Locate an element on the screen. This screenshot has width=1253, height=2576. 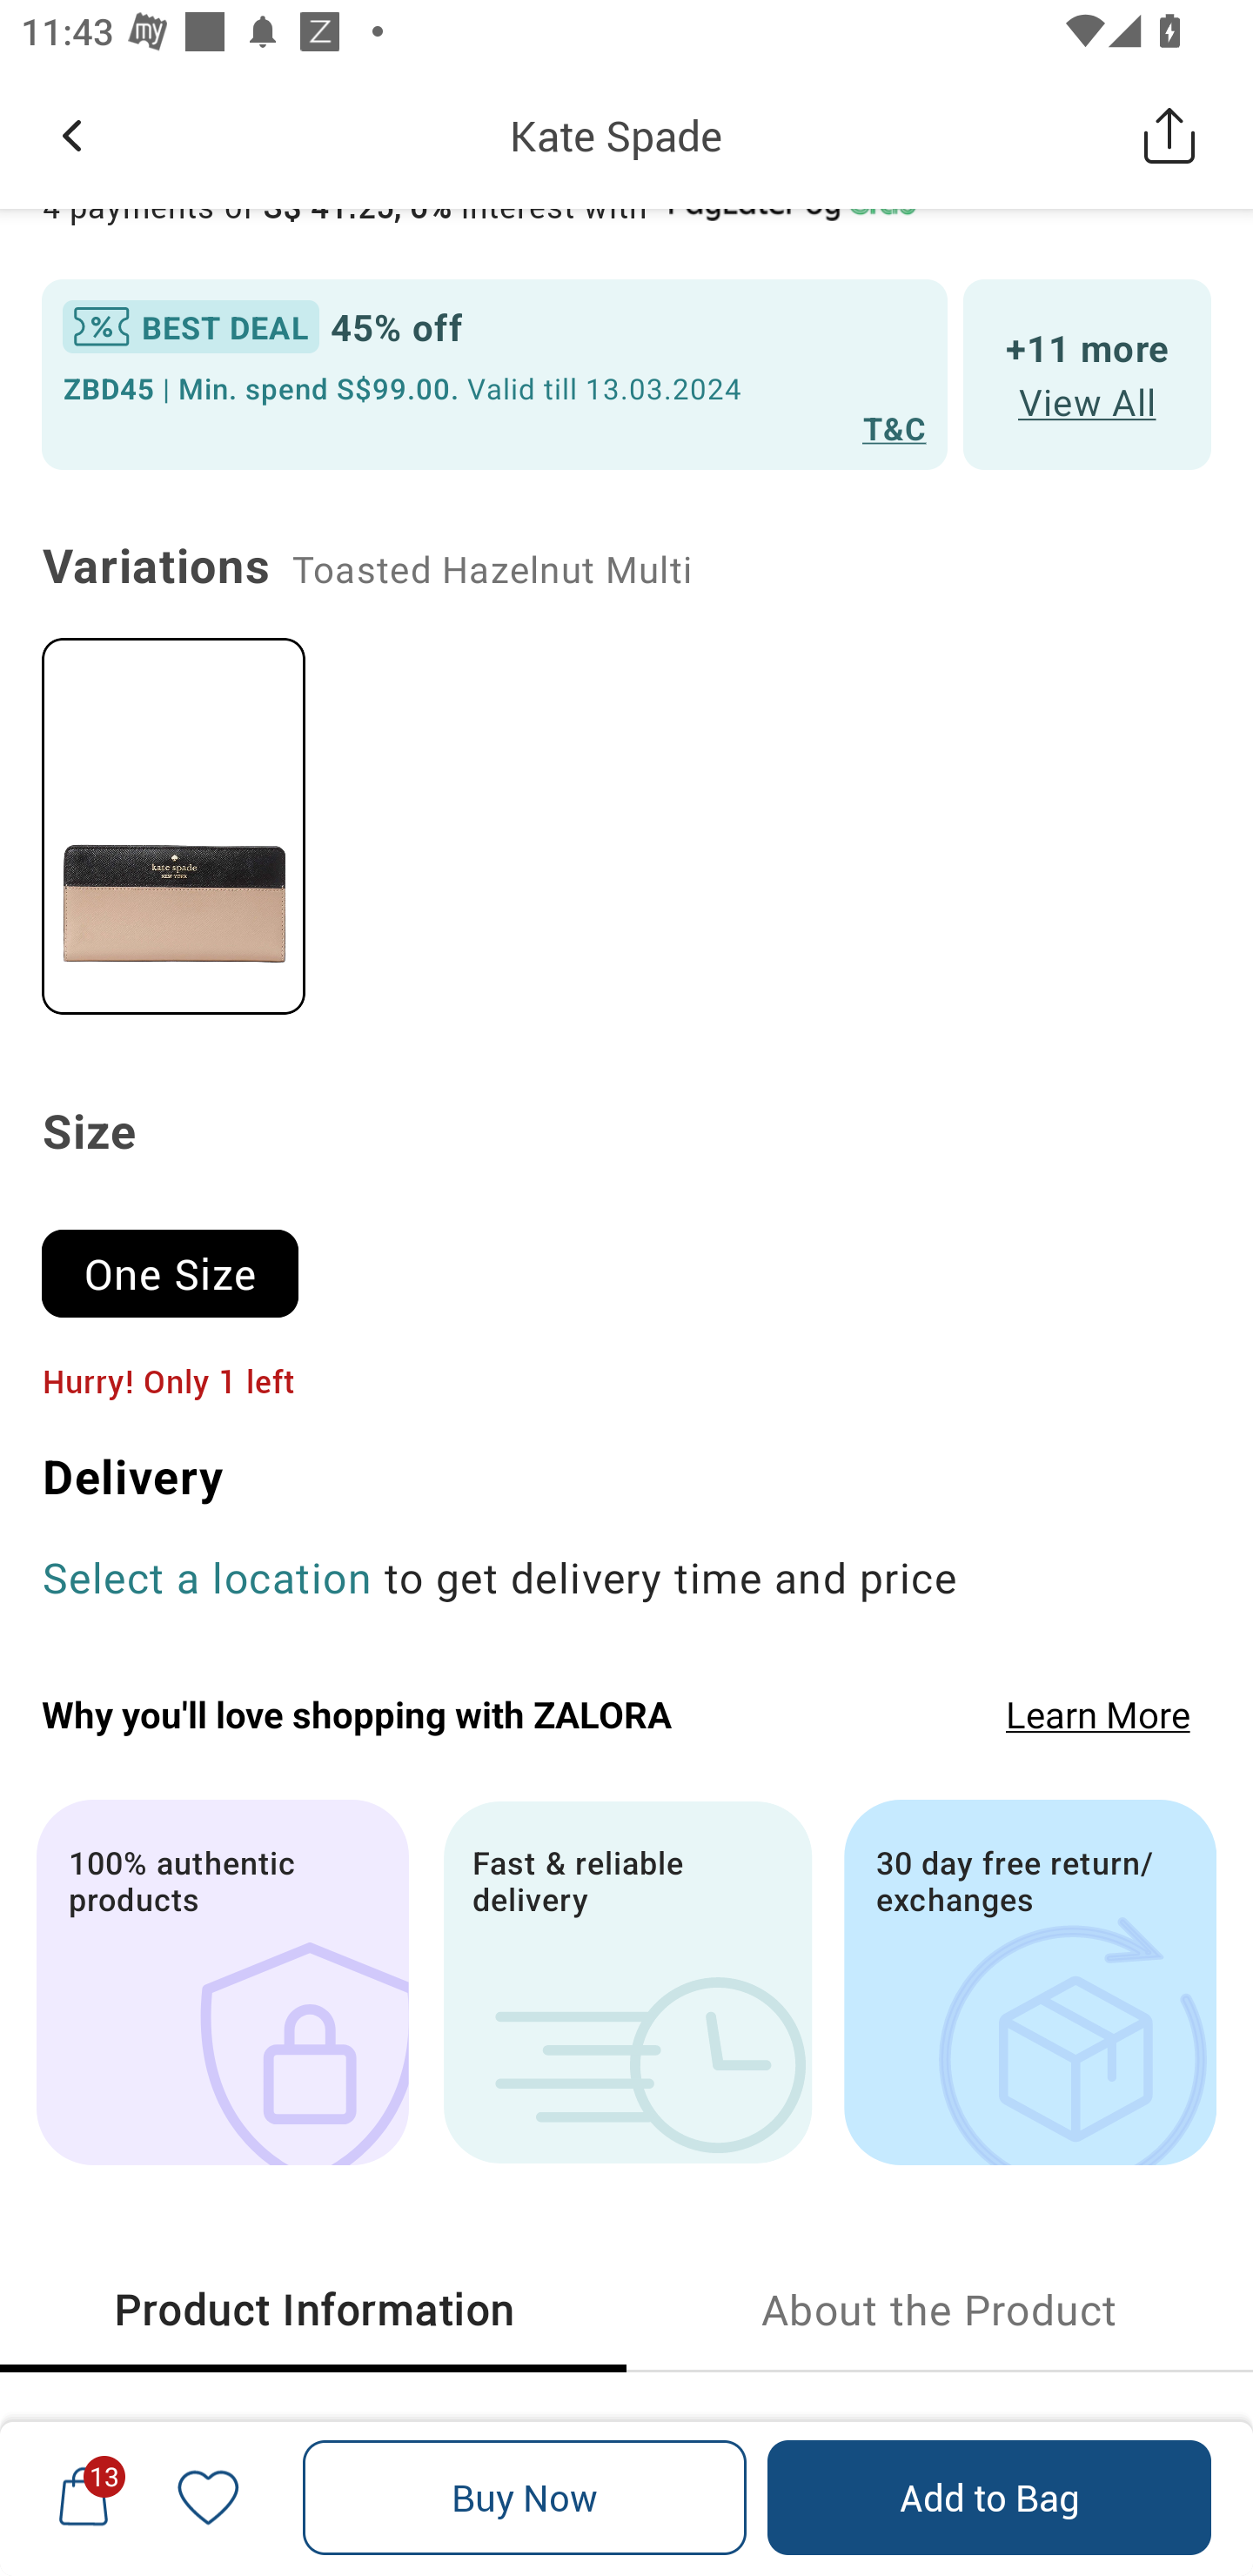
Kate Spade is located at coordinates (616, 135).